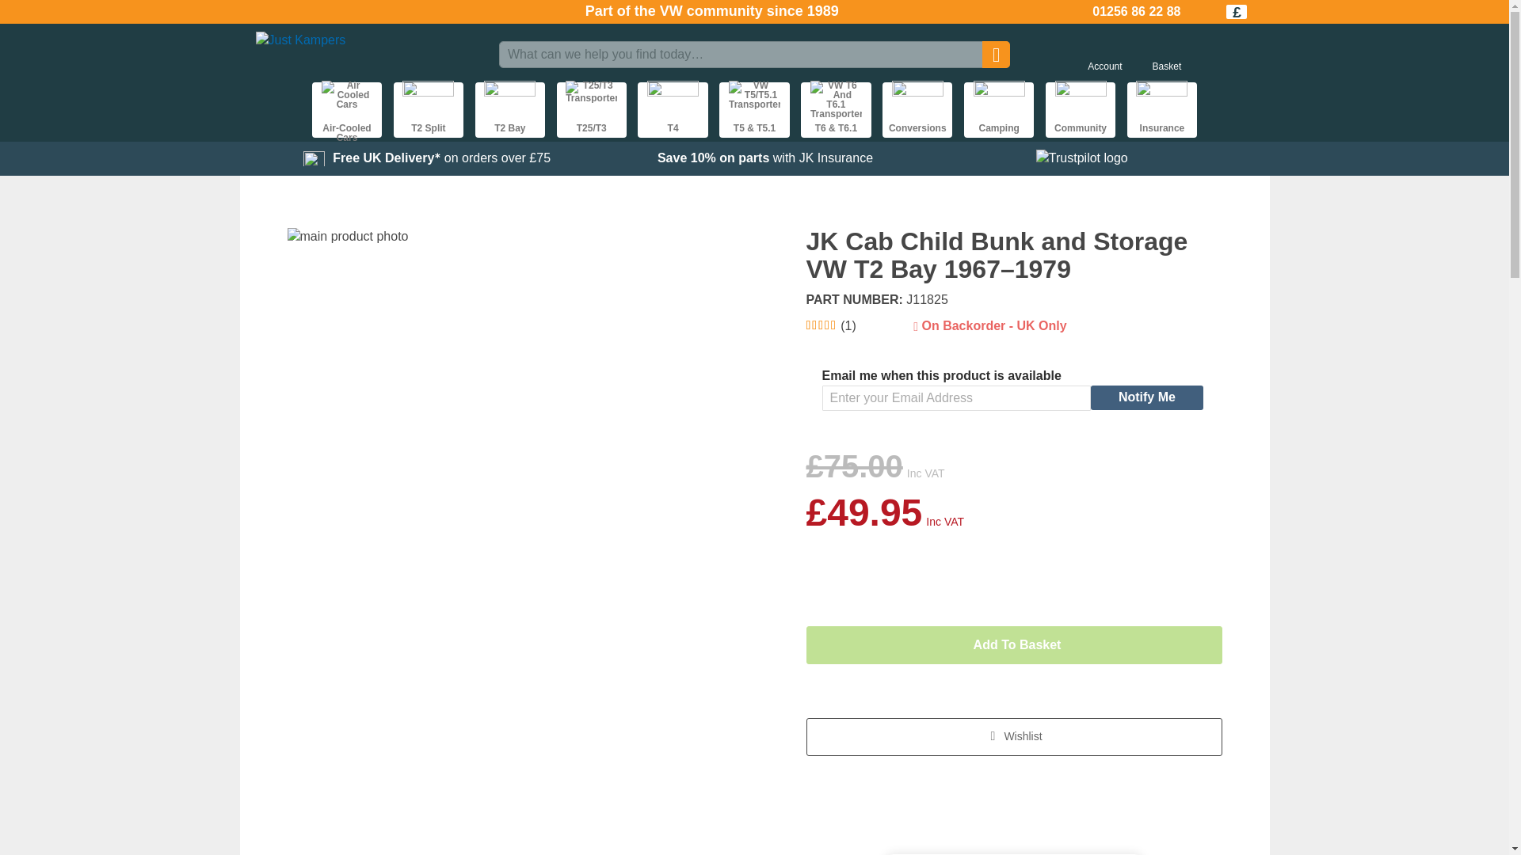 The image size is (1521, 855). Describe the element at coordinates (371, 55) in the screenshot. I see `Just Kampers` at that location.